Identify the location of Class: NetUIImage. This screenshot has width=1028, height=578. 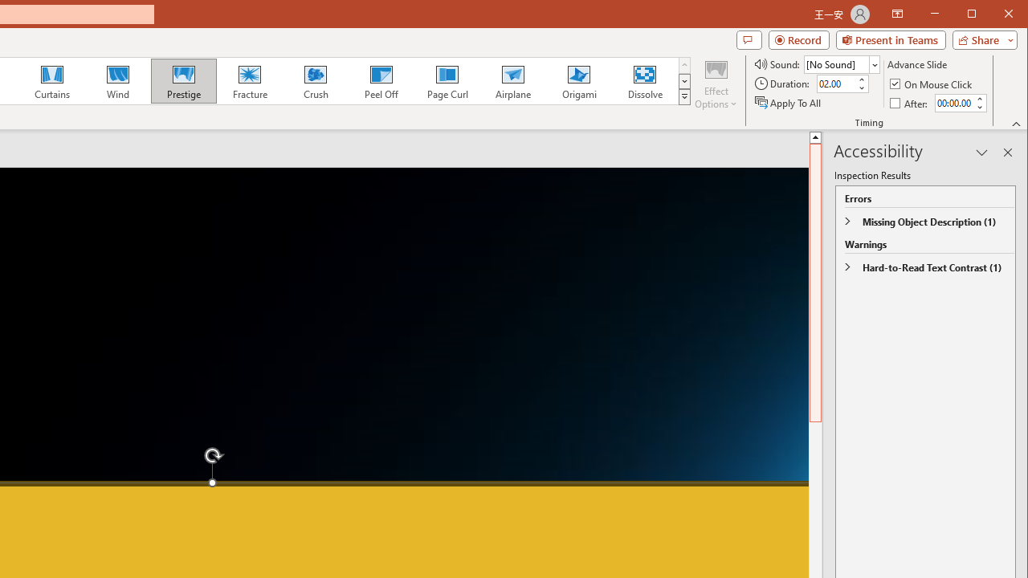
(684, 96).